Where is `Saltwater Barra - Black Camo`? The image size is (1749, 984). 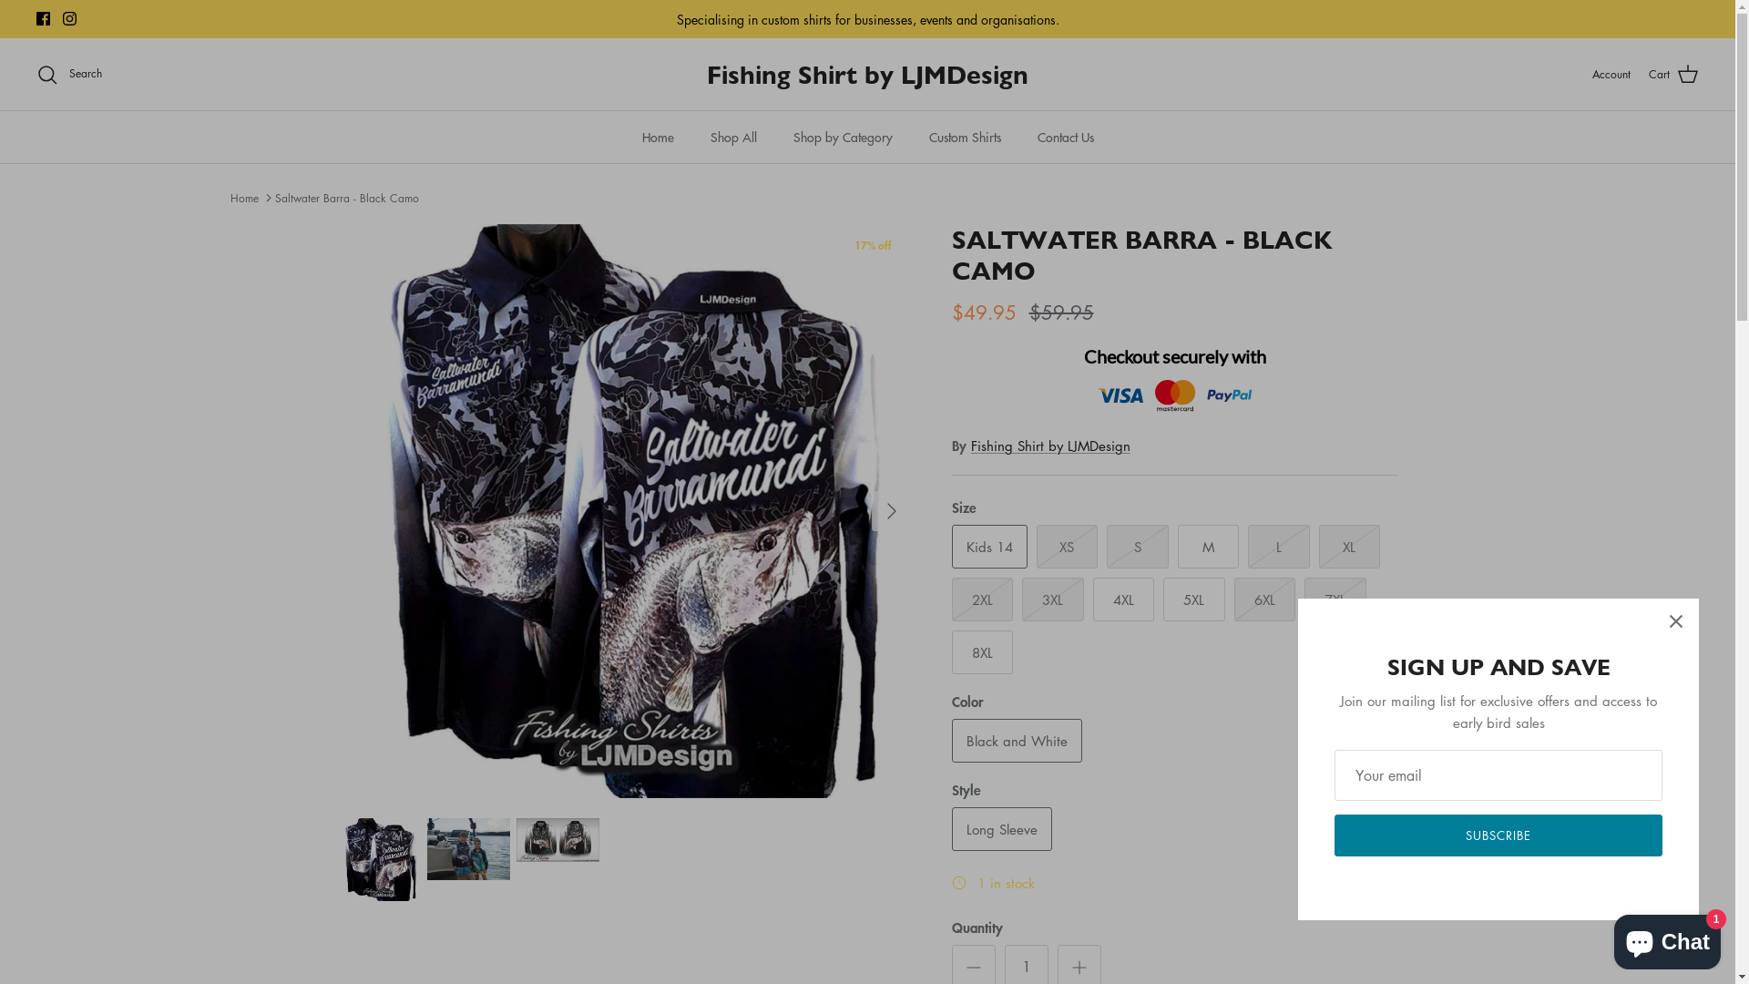
Saltwater Barra - Black Camo is located at coordinates (347, 197).